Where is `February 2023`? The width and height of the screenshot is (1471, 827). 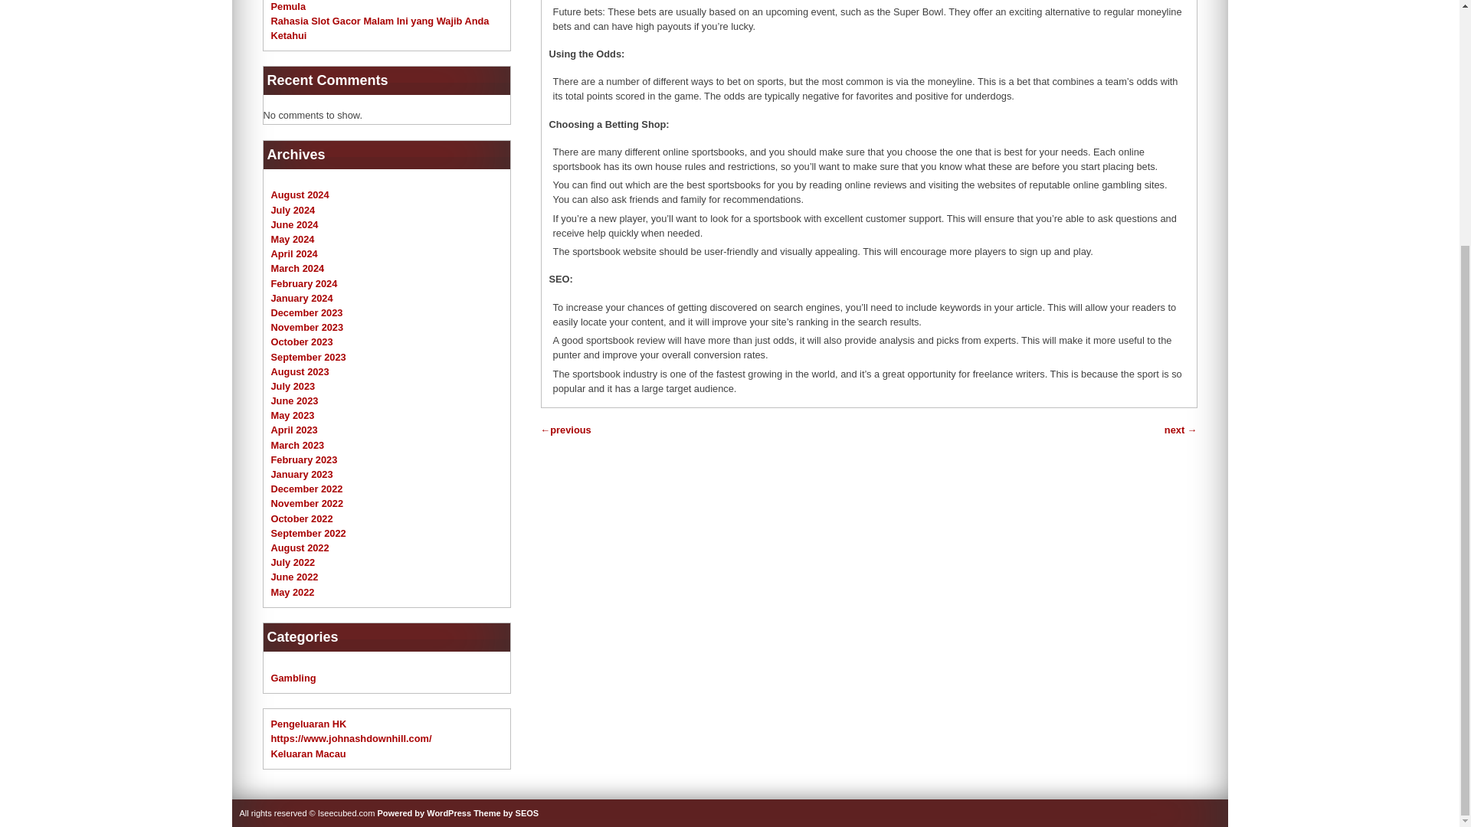 February 2023 is located at coordinates (304, 459).